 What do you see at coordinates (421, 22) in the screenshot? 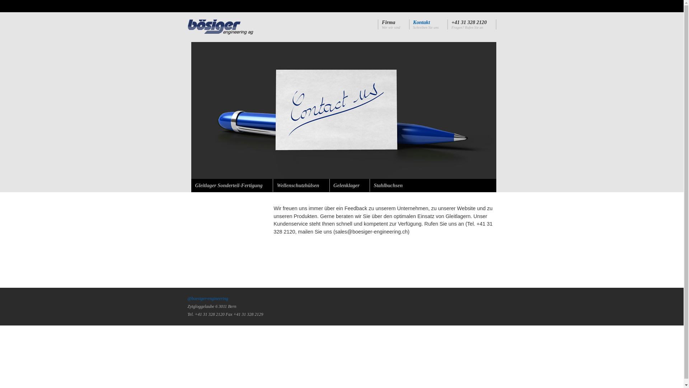
I see `Kontakt` at bounding box center [421, 22].